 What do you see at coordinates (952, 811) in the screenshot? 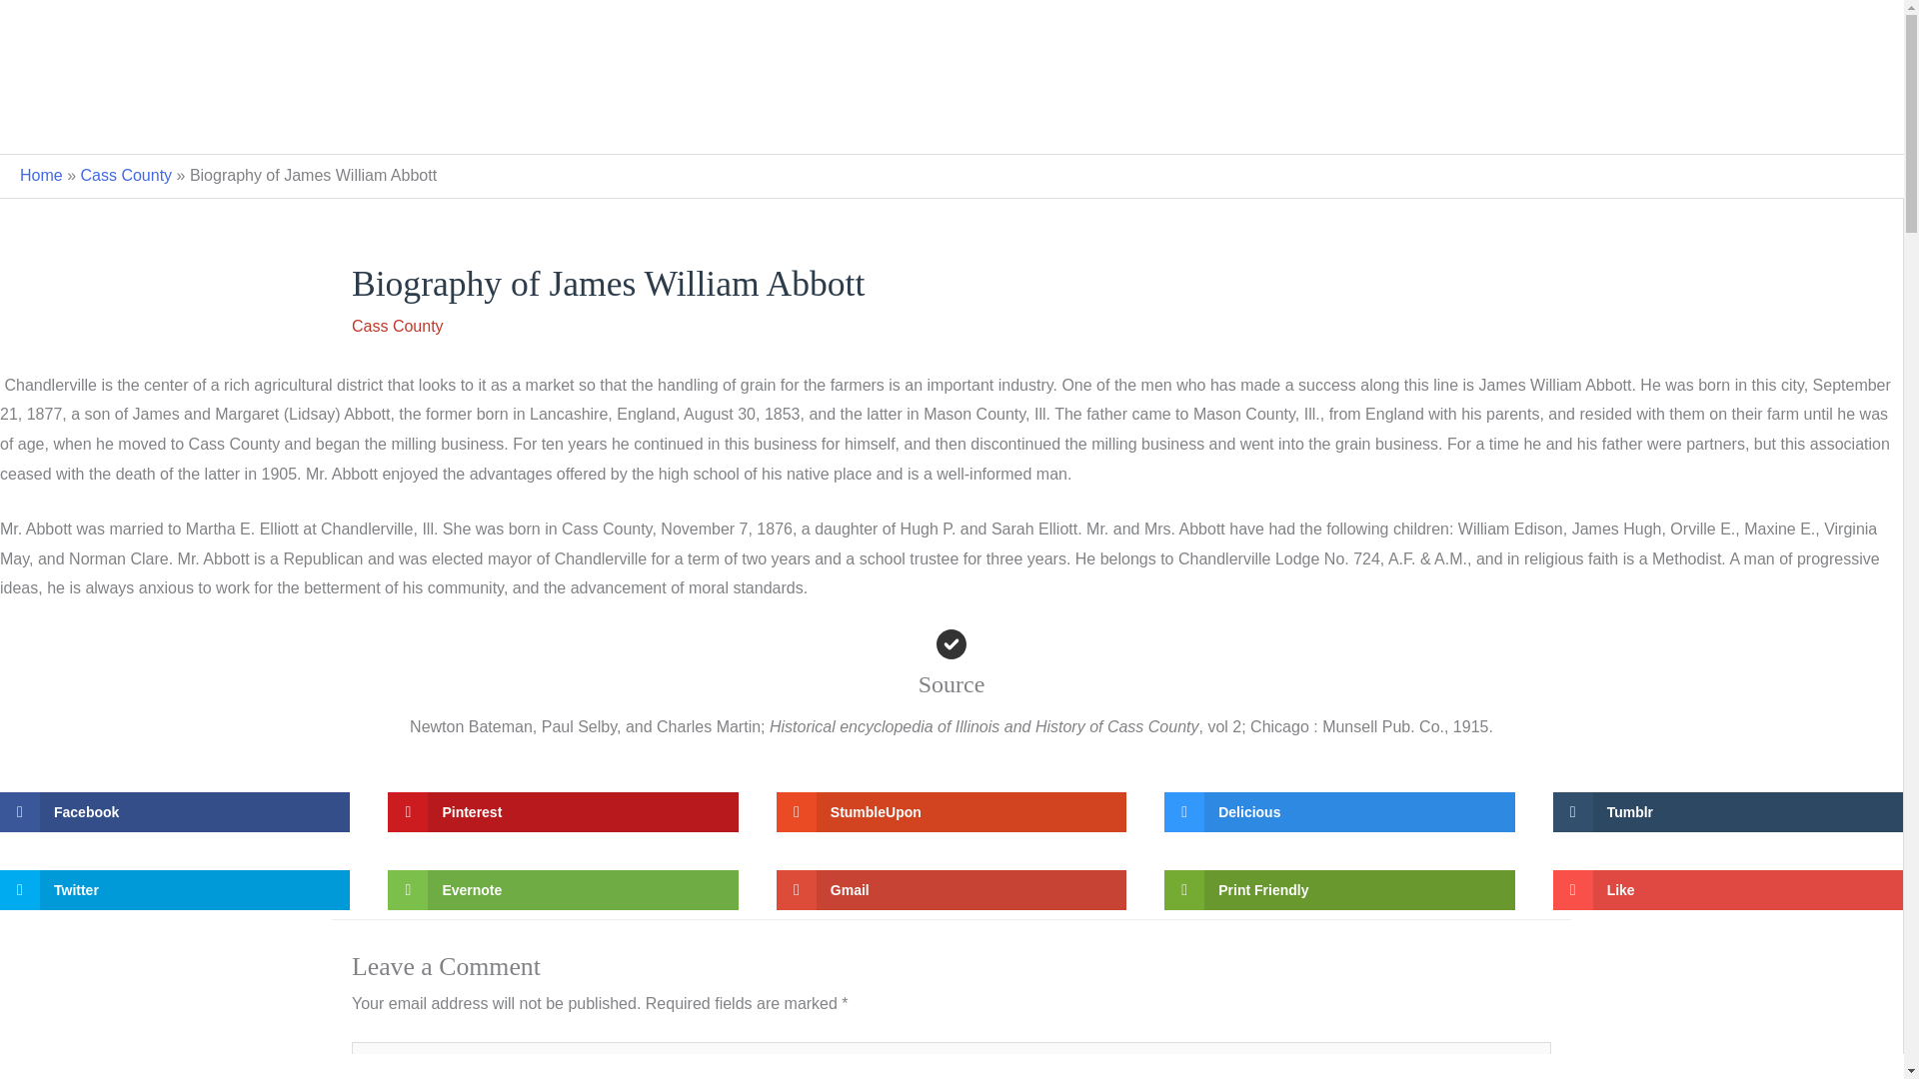
I see `StumbleUpon` at bounding box center [952, 811].